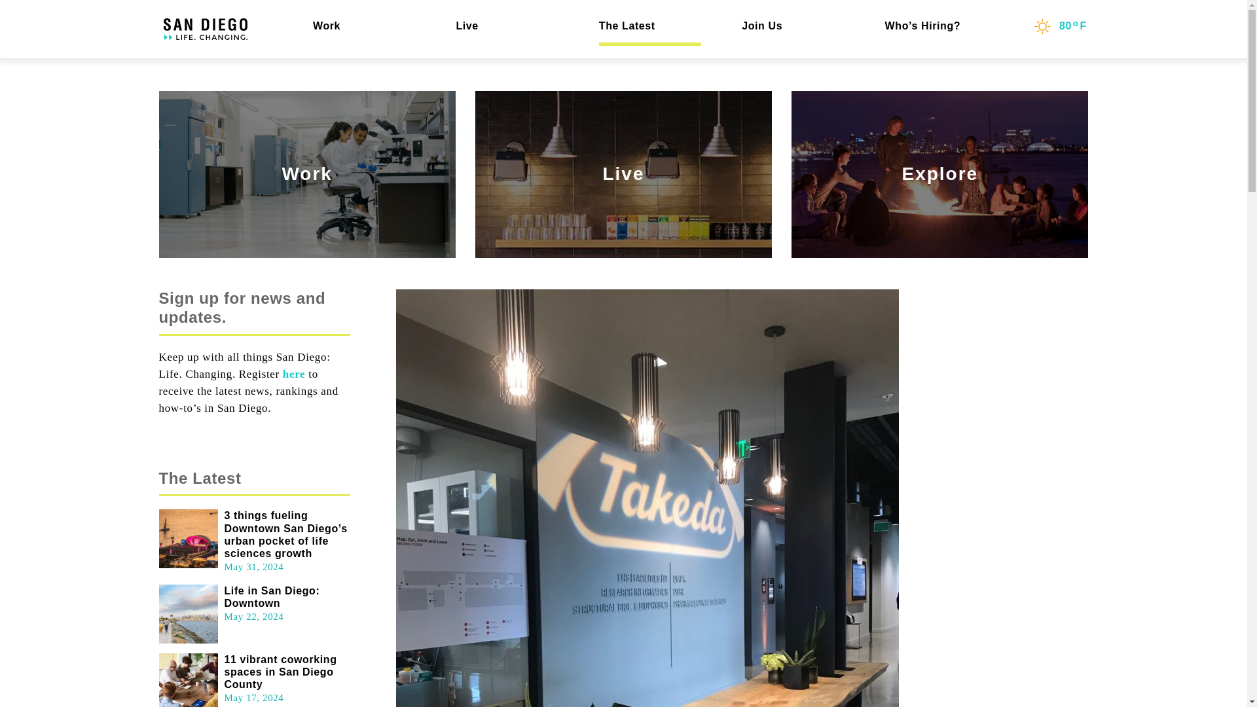 The height and width of the screenshot is (707, 1257). What do you see at coordinates (271, 597) in the screenshot?
I see `Life in San Diego: Downtown` at bounding box center [271, 597].